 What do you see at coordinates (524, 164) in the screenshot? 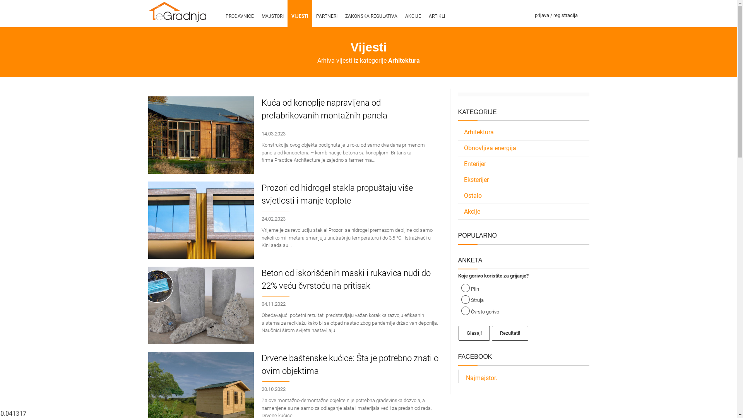
I see `Enterijer` at bounding box center [524, 164].